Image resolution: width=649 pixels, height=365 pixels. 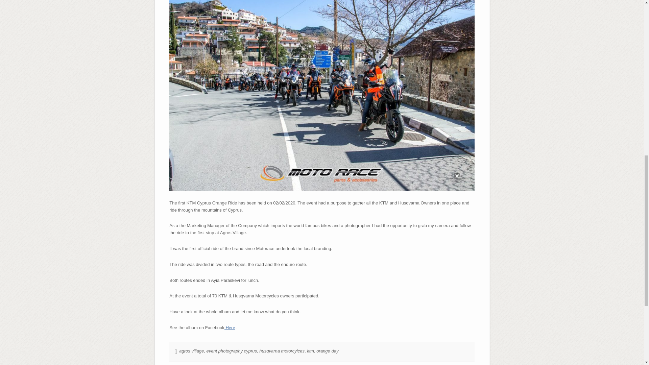 What do you see at coordinates (230, 328) in the screenshot?
I see `Here` at bounding box center [230, 328].